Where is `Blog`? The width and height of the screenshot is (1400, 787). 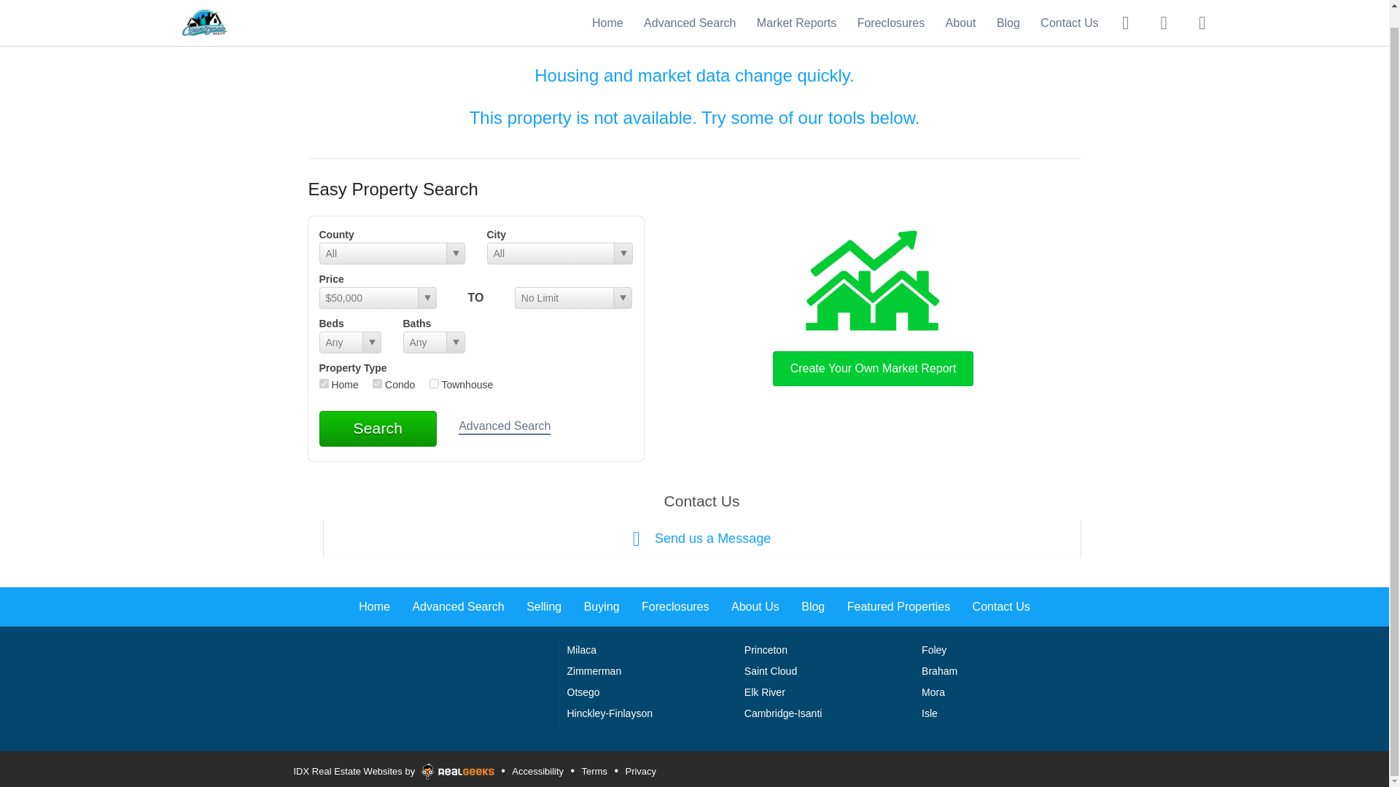 Blog is located at coordinates (1008, 6).